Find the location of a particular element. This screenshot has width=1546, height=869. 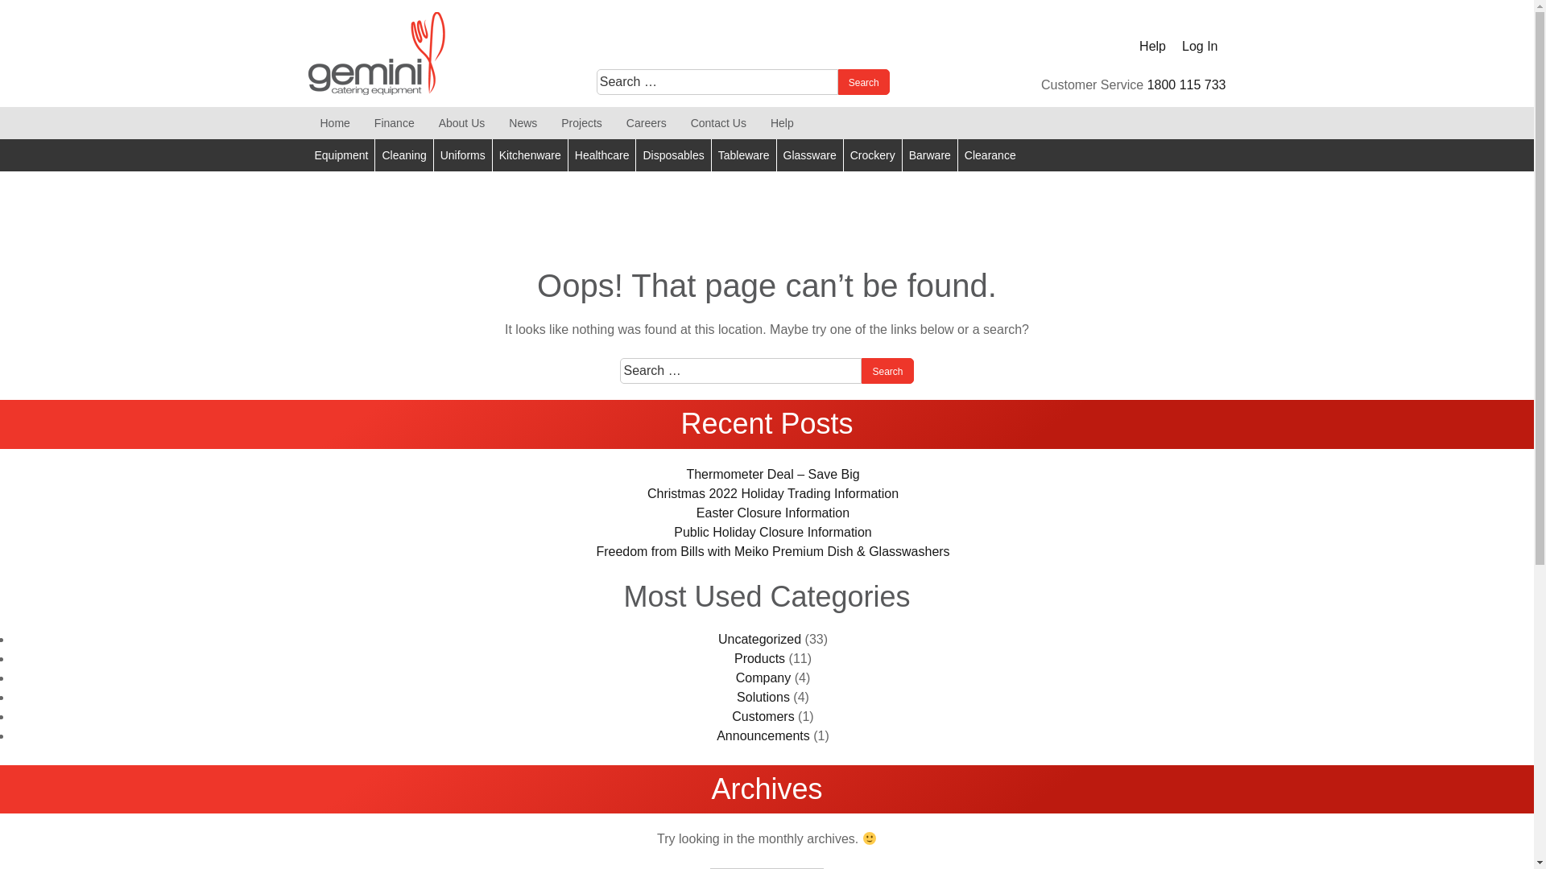

Careers is located at coordinates (647, 123).